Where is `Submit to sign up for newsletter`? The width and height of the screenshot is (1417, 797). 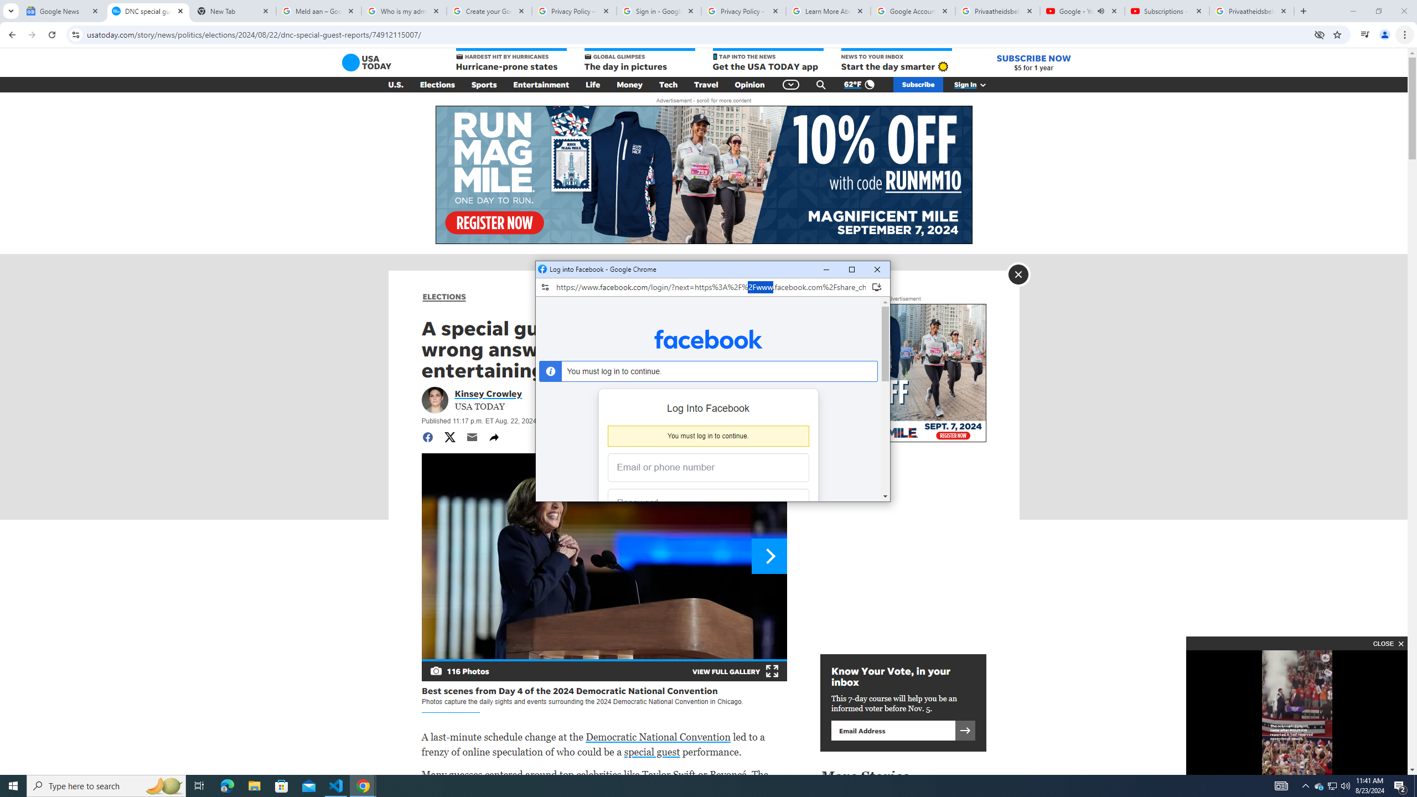 Submit to sign up for newsletter is located at coordinates (1082, 11).